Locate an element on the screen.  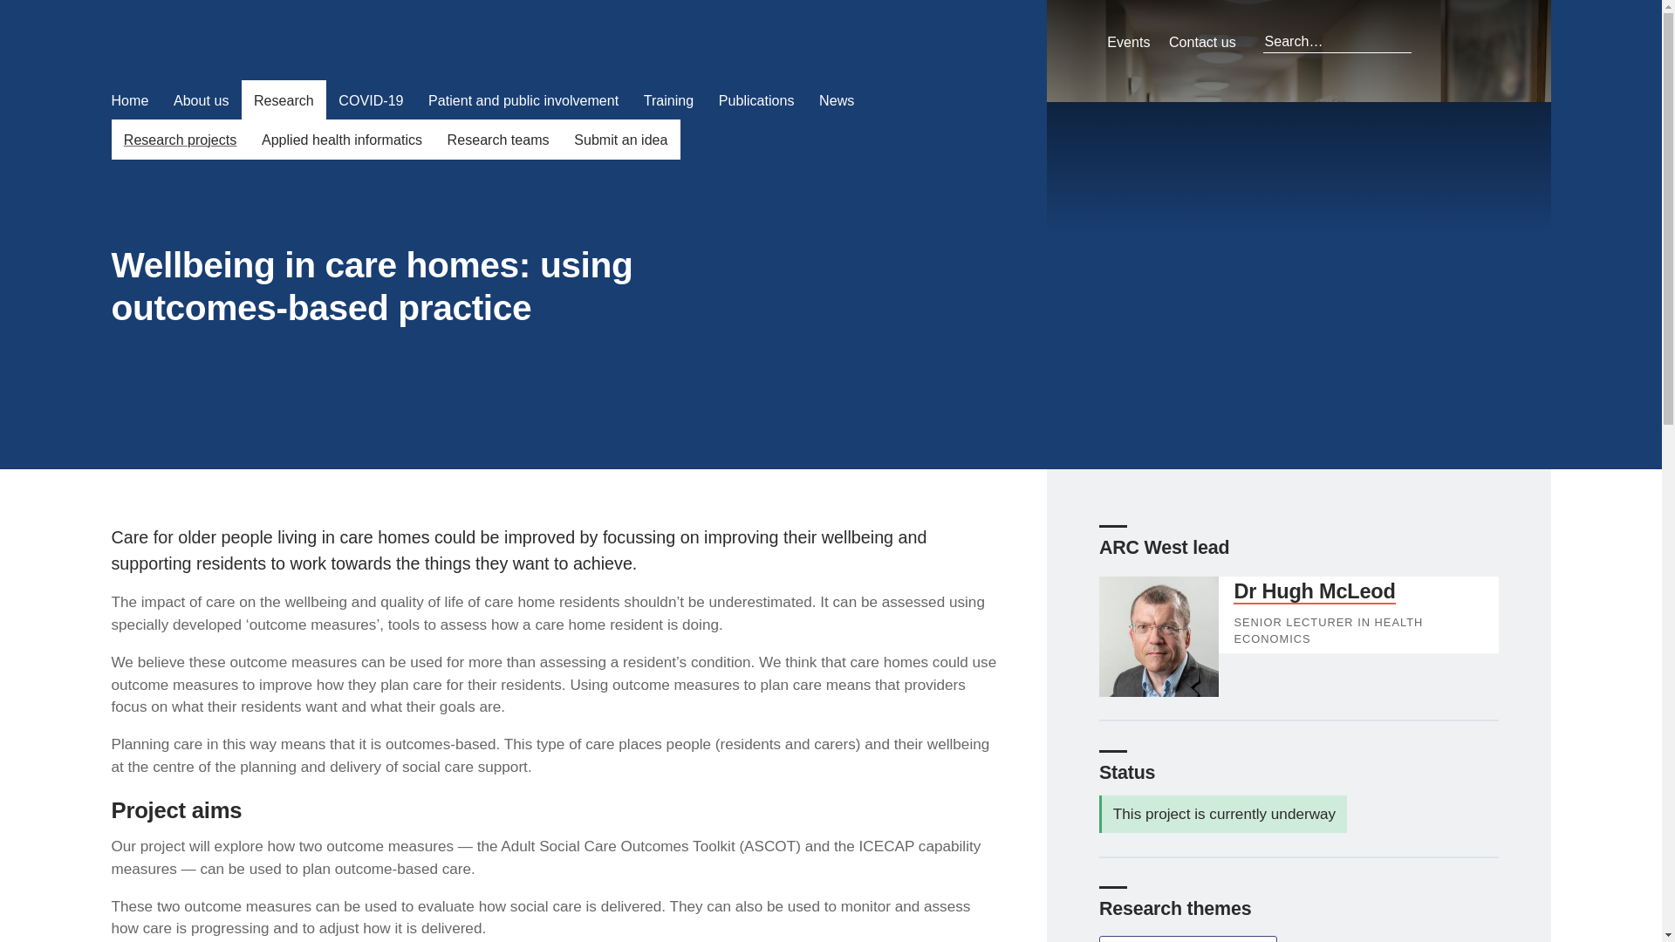
YouTube is located at coordinates (1525, 42).